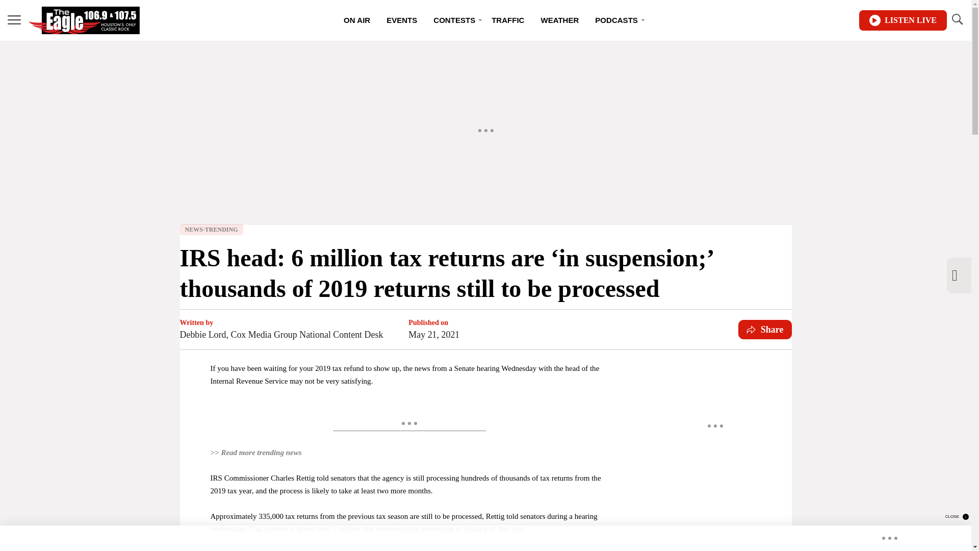 This screenshot has width=979, height=551. I want to click on MENU, so click(14, 19).